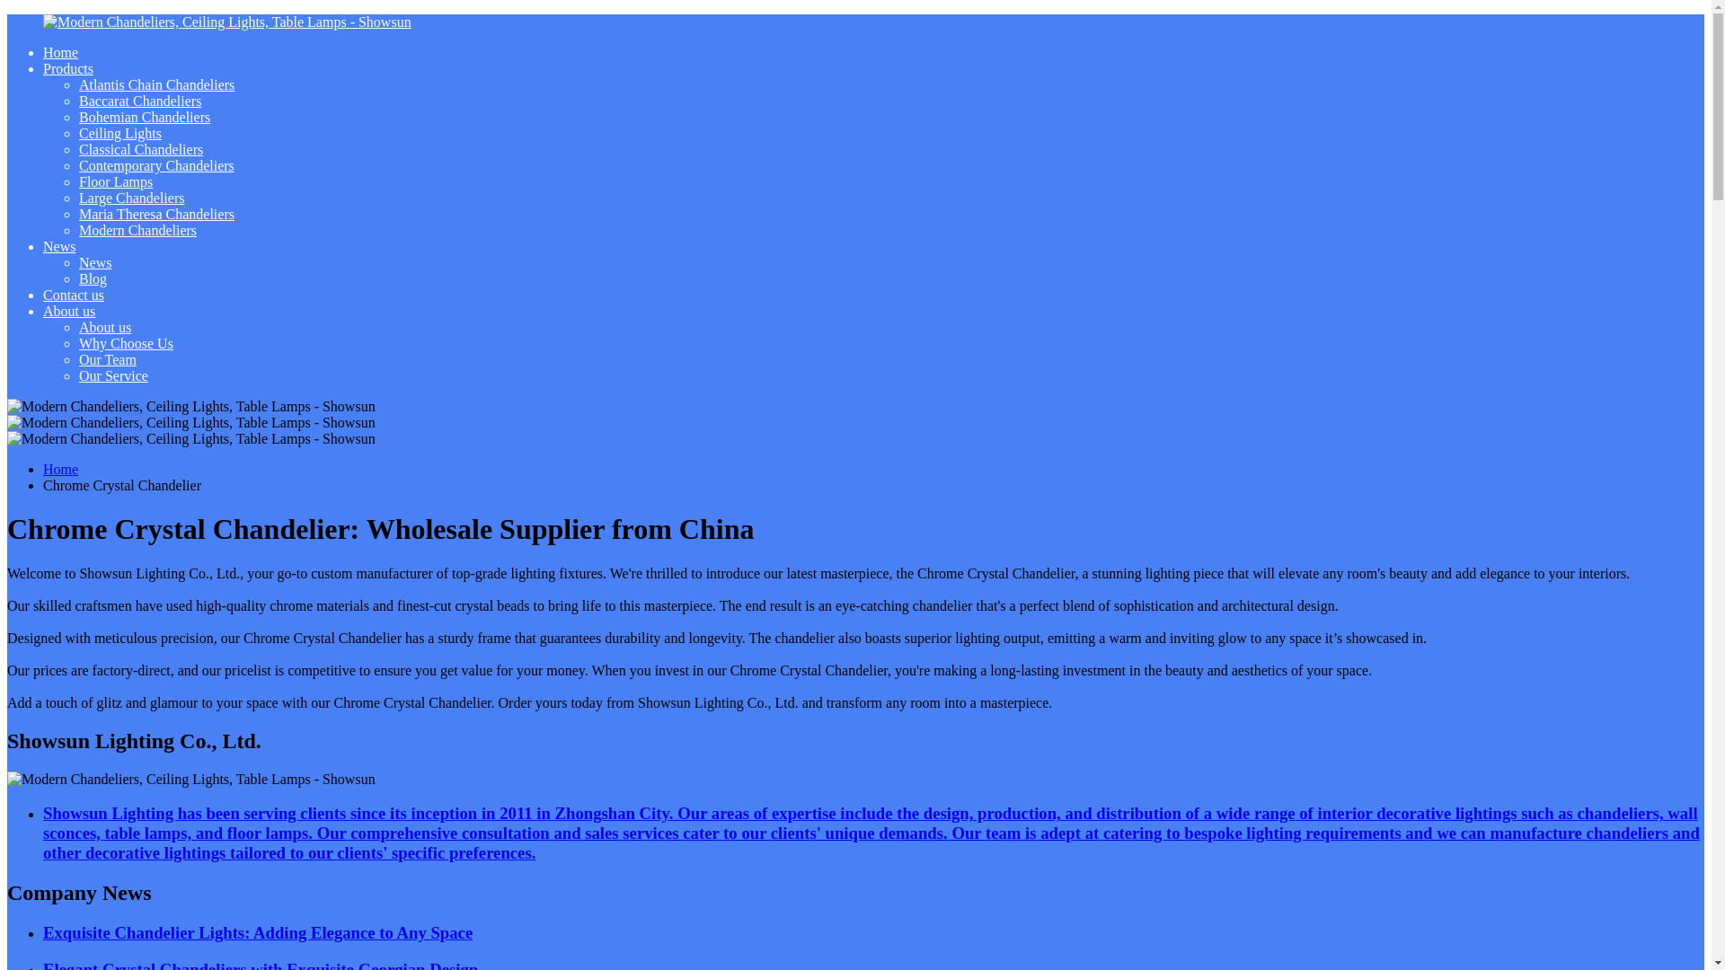 The height and width of the screenshot is (970, 1725). What do you see at coordinates (104, 327) in the screenshot?
I see `About us` at bounding box center [104, 327].